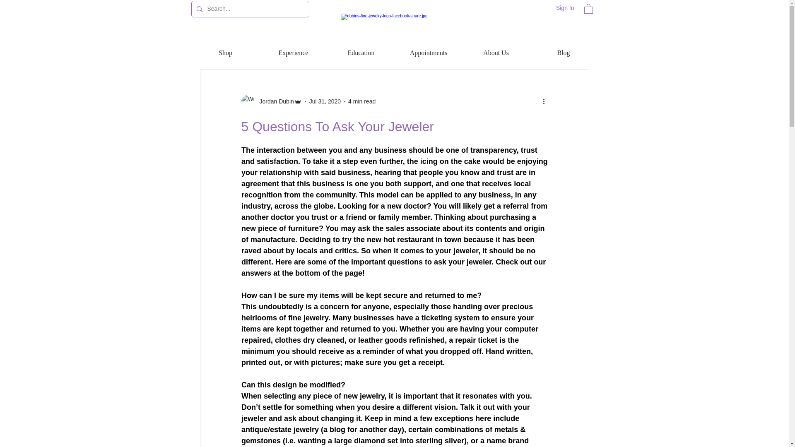 Image resolution: width=795 pixels, height=447 pixels. I want to click on Sign In, so click(565, 8).